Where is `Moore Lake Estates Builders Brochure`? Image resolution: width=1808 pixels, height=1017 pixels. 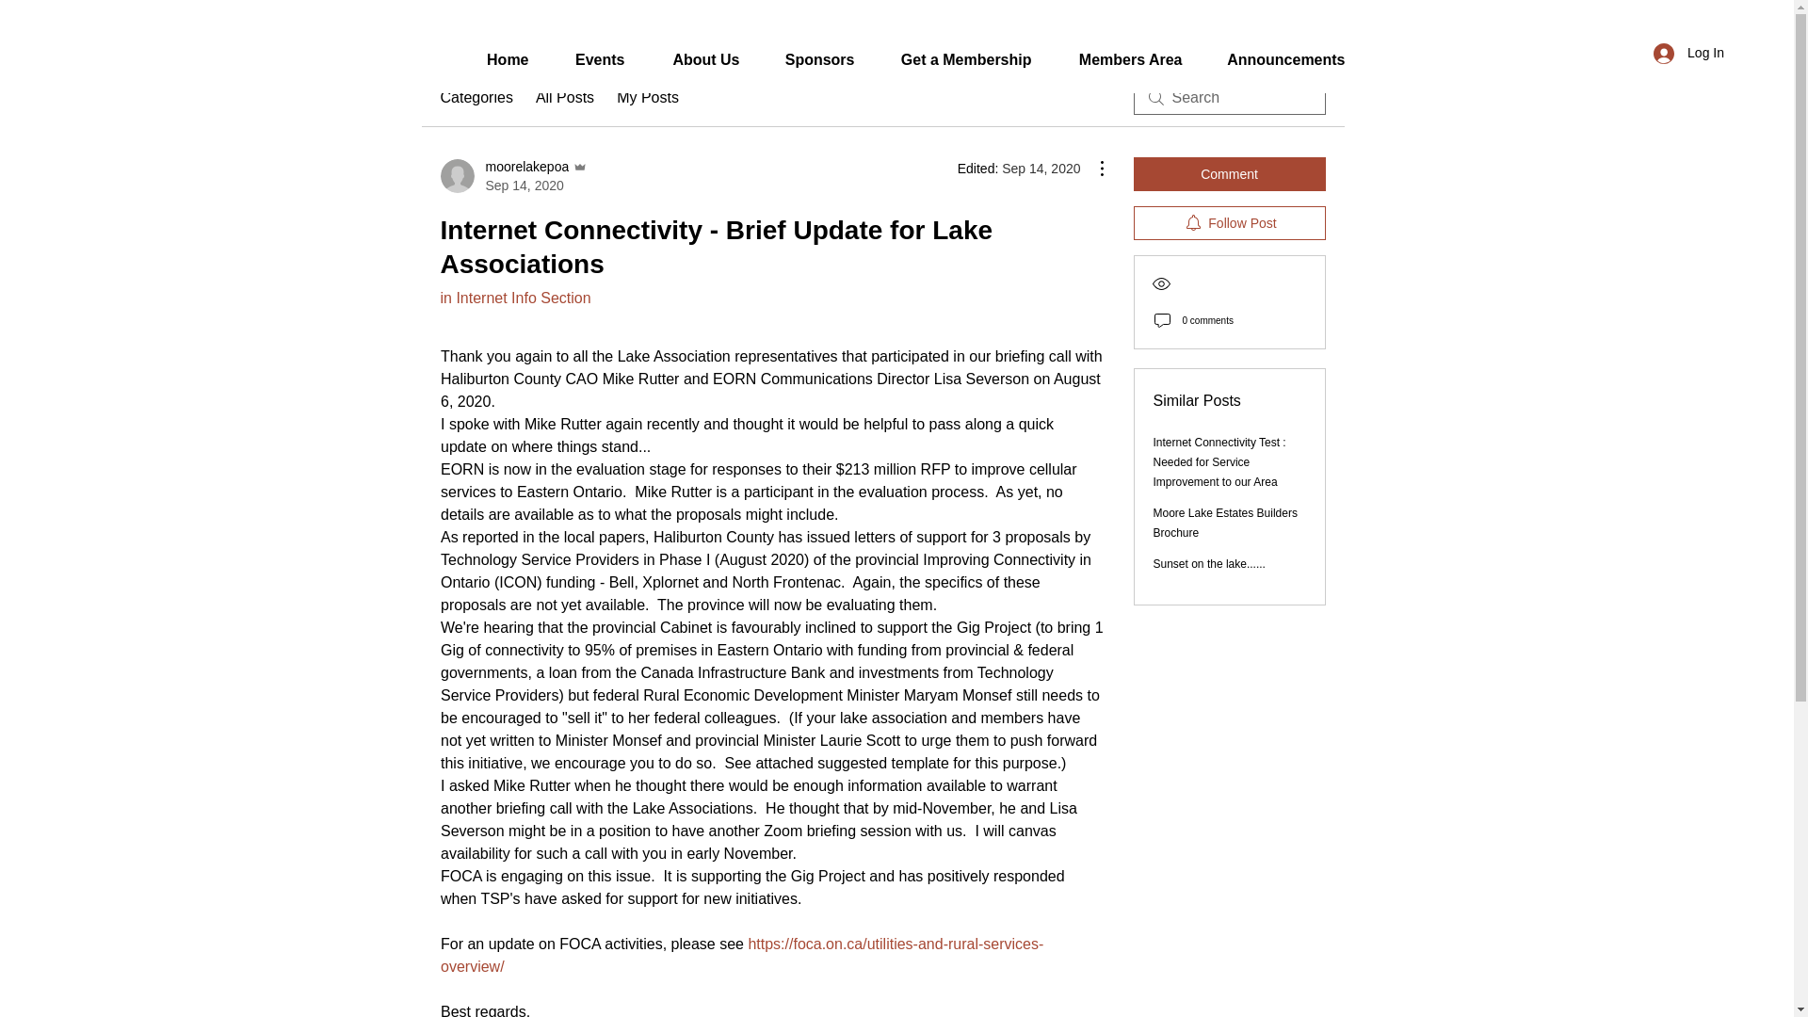 Moore Lake Estates Builders Brochure is located at coordinates (1224, 523).